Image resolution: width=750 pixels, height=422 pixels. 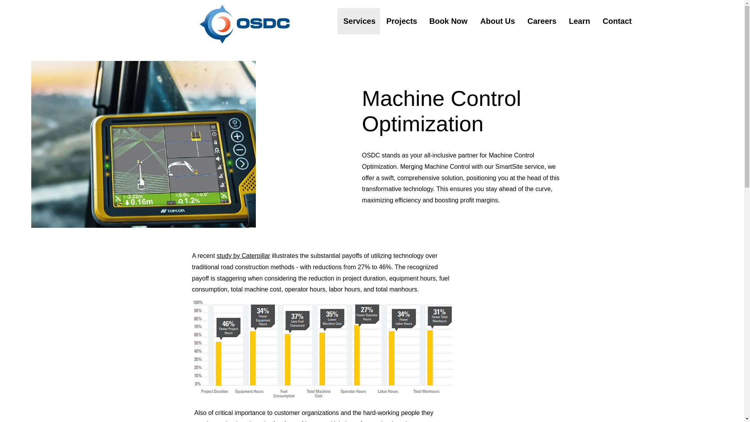 What do you see at coordinates (617, 21) in the screenshot?
I see `Contact` at bounding box center [617, 21].